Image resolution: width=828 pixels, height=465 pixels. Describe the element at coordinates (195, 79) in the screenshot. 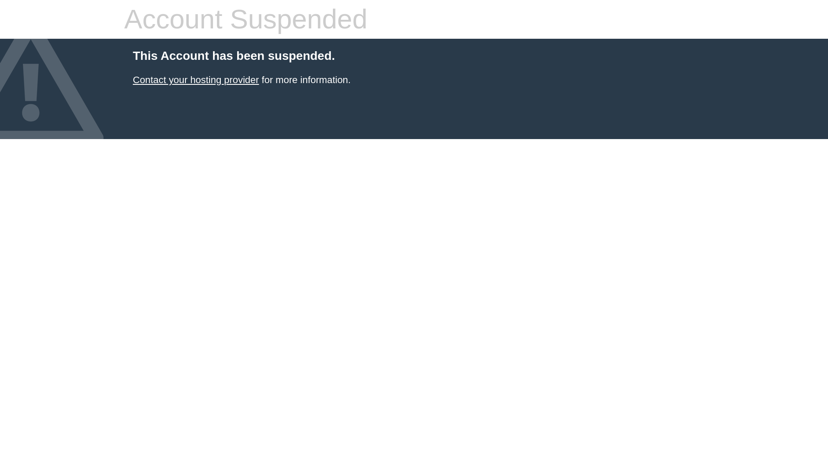

I see `Contact your hosting provider` at that location.